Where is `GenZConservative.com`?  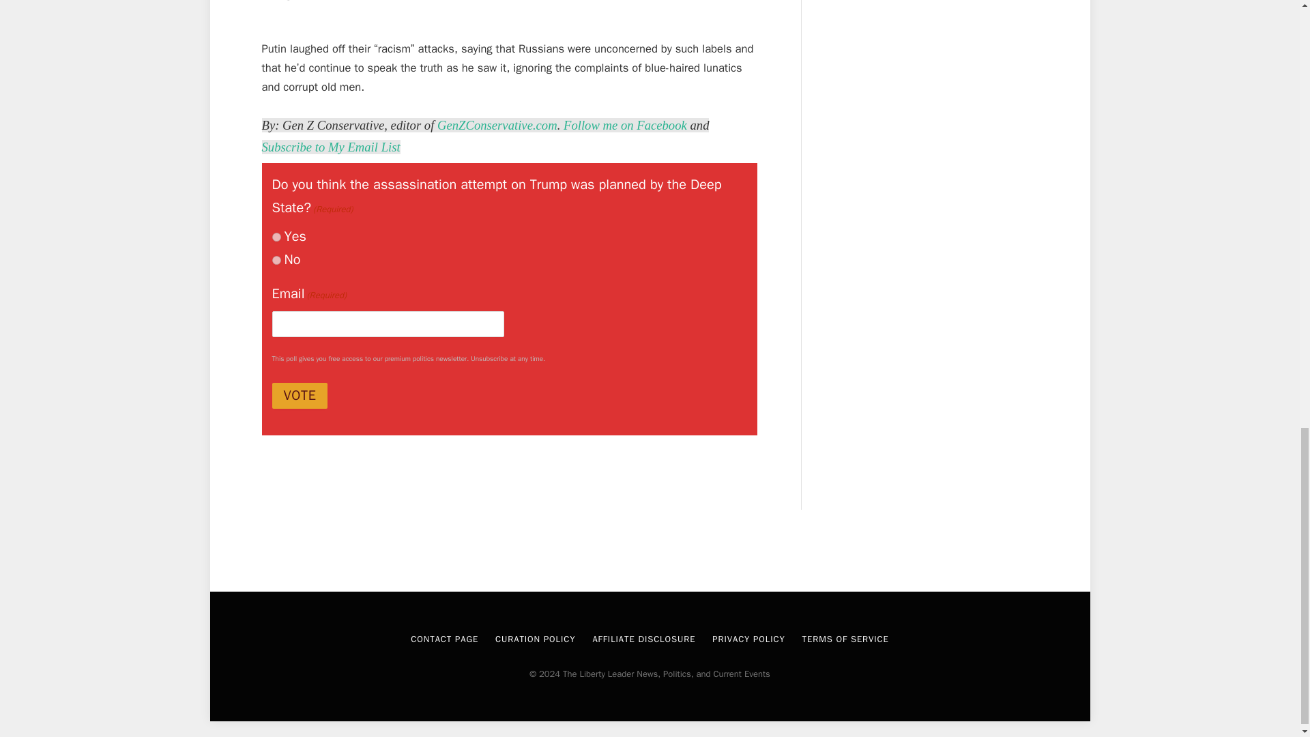 GenZConservative.com is located at coordinates (497, 125).